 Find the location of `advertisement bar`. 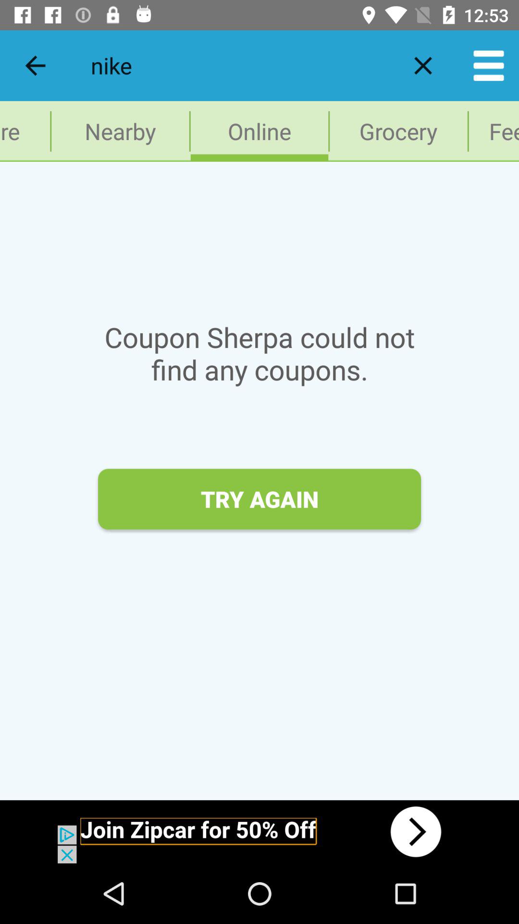

advertisement bar is located at coordinates (259, 832).